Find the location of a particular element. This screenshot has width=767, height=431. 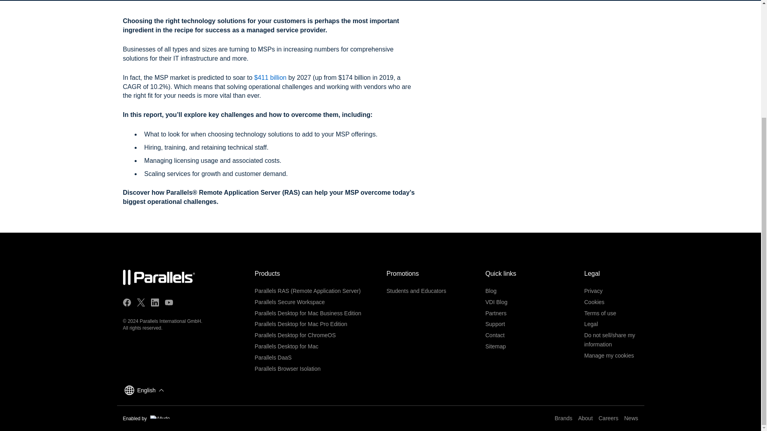

Parallels Twitter is located at coordinates (141, 302).